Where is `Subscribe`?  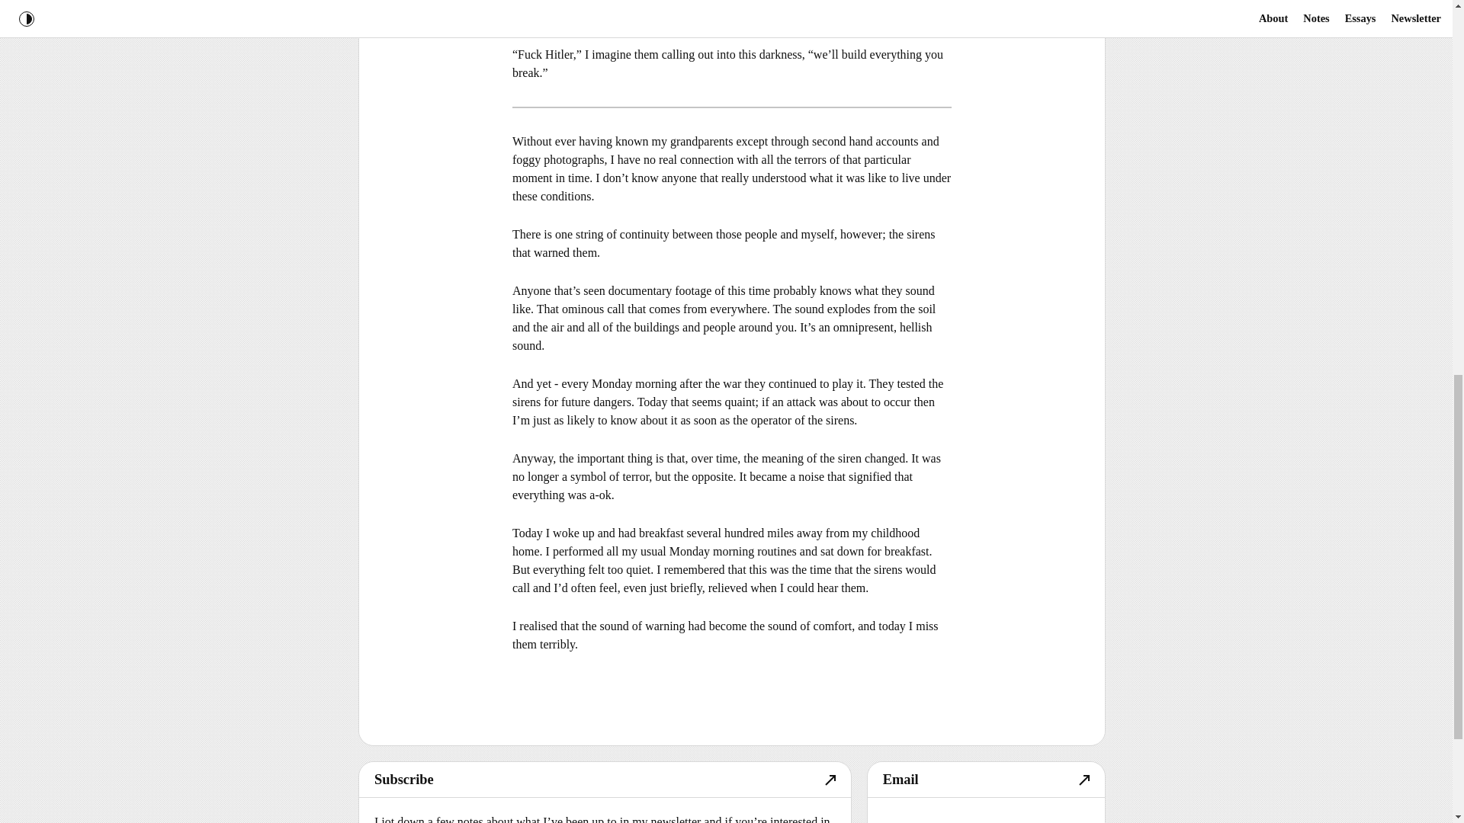 Subscribe is located at coordinates (604, 780).